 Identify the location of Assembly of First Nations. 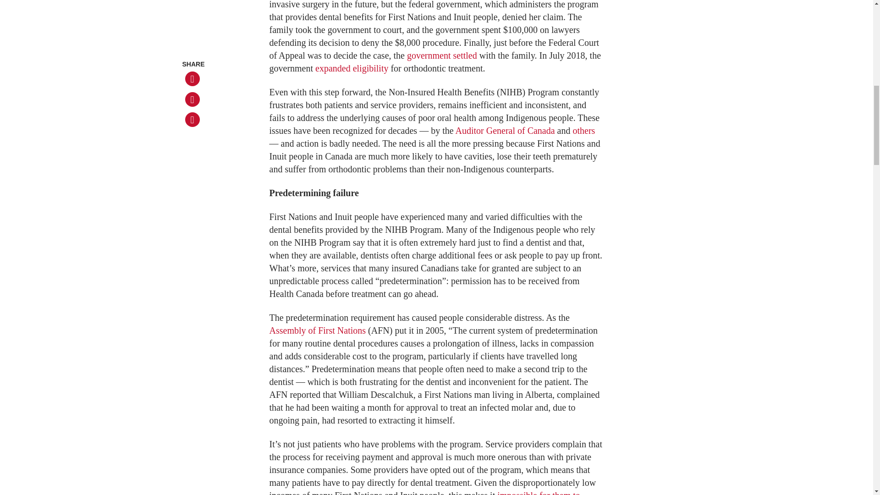
(317, 330).